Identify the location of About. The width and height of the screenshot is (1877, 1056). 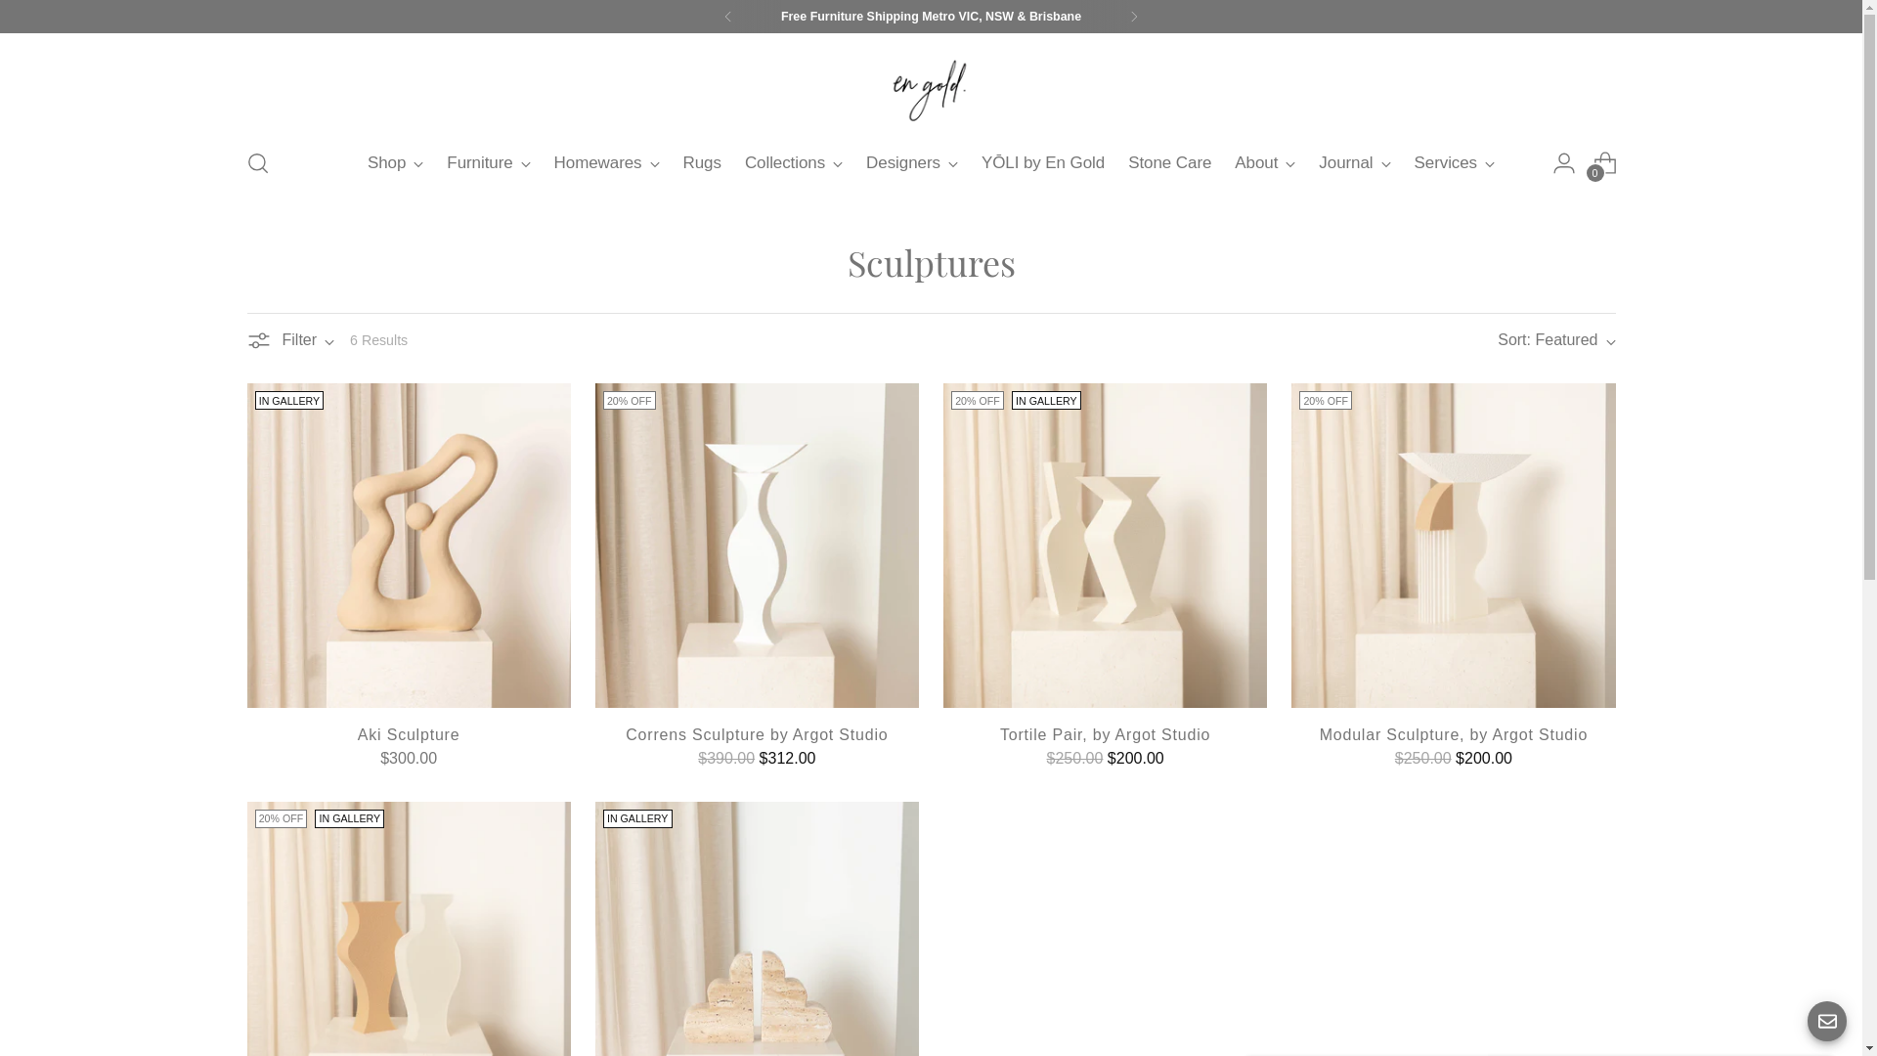
(1265, 163).